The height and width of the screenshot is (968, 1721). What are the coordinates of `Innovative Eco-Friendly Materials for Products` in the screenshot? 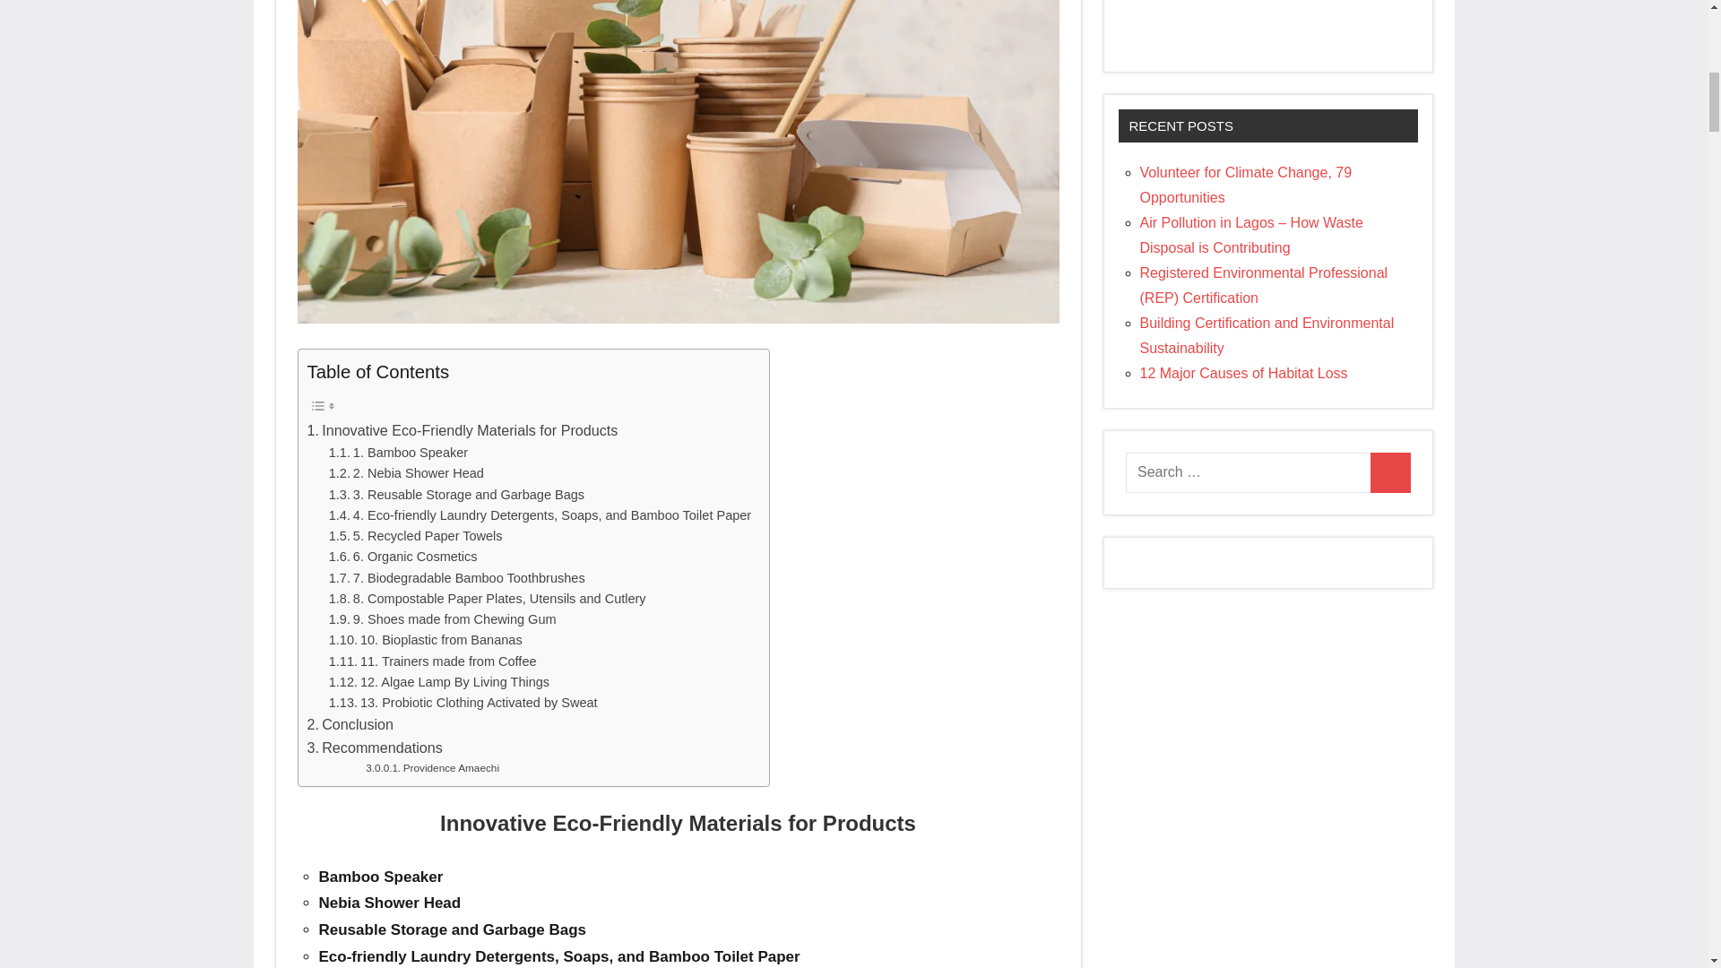 It's located at (462, 430).